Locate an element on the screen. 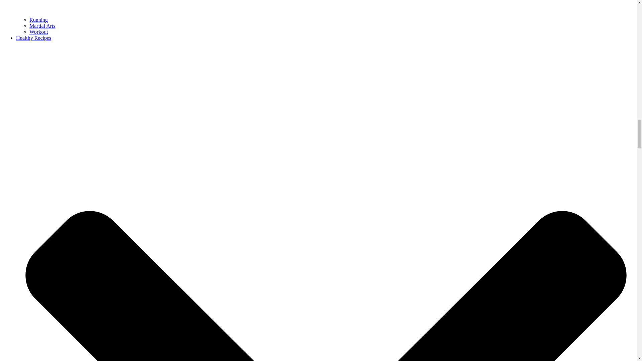 The width and height of the screenshot is (642, 361). Martial Arts is located at coordinates (42, 26).